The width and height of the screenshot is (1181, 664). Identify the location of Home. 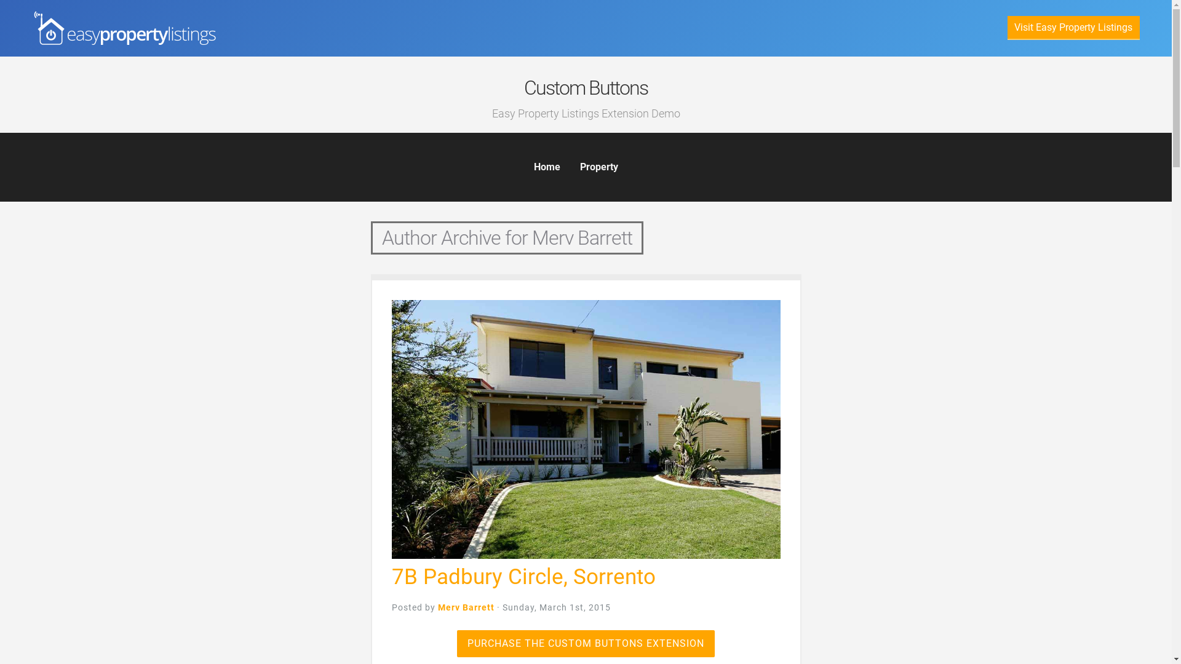
(547, 167).